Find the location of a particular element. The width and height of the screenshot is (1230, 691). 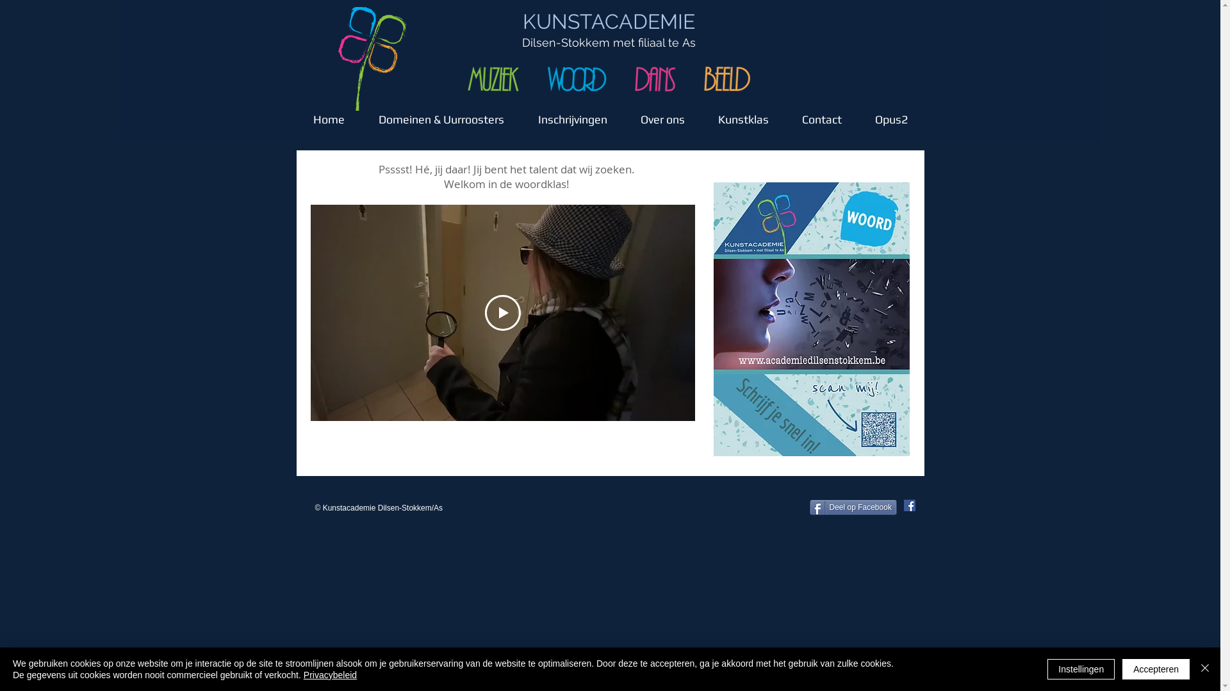

Opus2 is located at coordinates (892, 114).